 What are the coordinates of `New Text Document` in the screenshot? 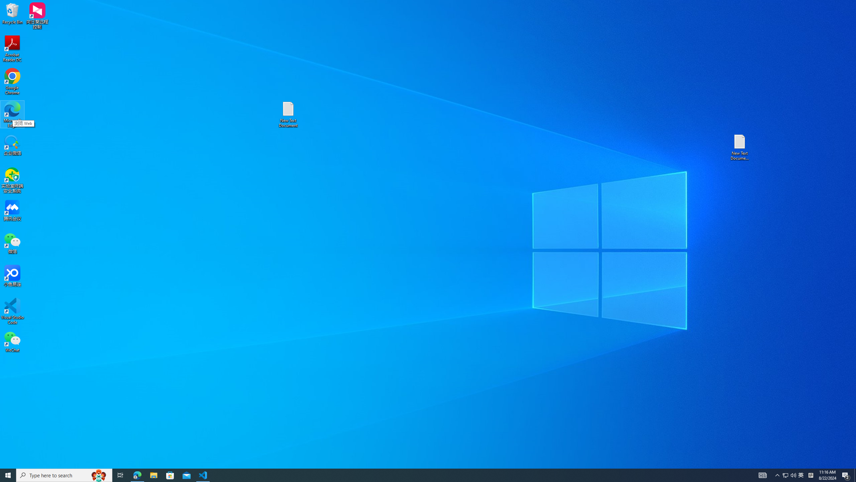 It's located at (288, 114).